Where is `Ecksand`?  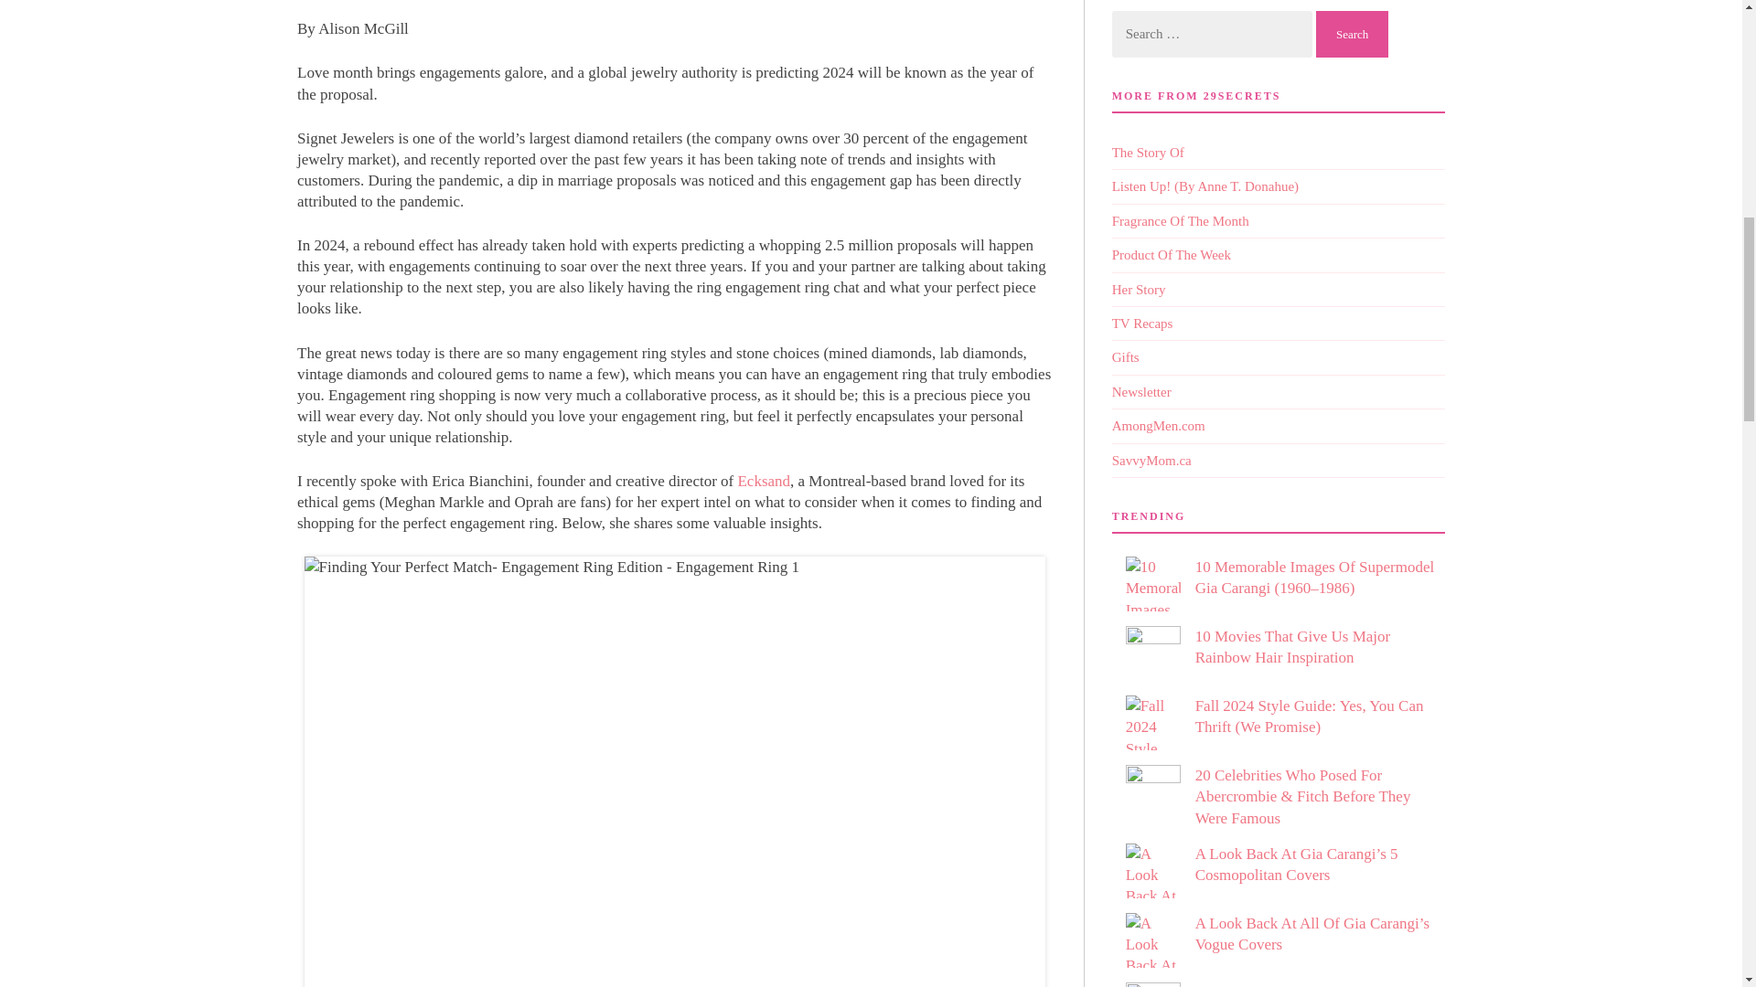
Ecksand is located at coordinates (764, 481).